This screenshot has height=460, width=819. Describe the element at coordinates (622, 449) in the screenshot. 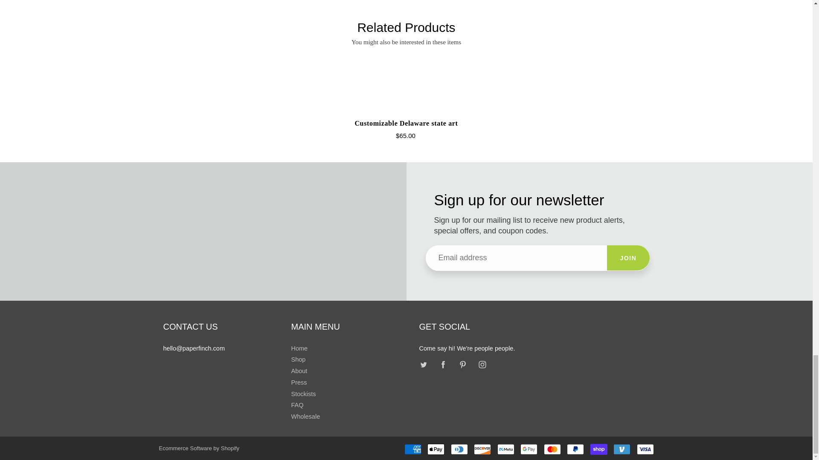

I see `Venmo` at that location.